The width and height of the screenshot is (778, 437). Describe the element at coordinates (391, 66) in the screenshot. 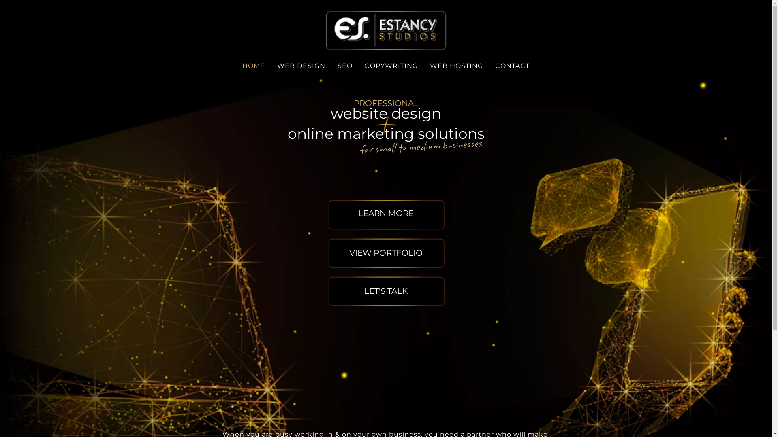

I see `COPYWRITING` at that location.